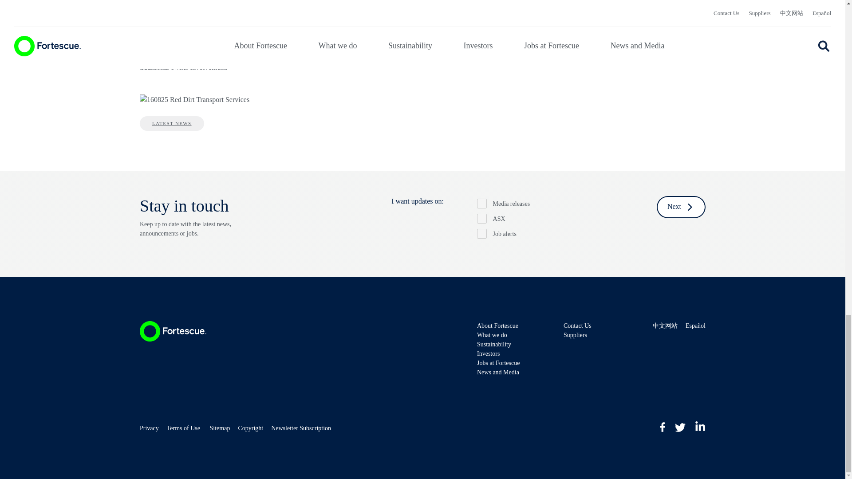 This screenshot has height=479, width=852. Describe the element at coordinates (482, 218) in the screenshot. I see `ASX` at that location.